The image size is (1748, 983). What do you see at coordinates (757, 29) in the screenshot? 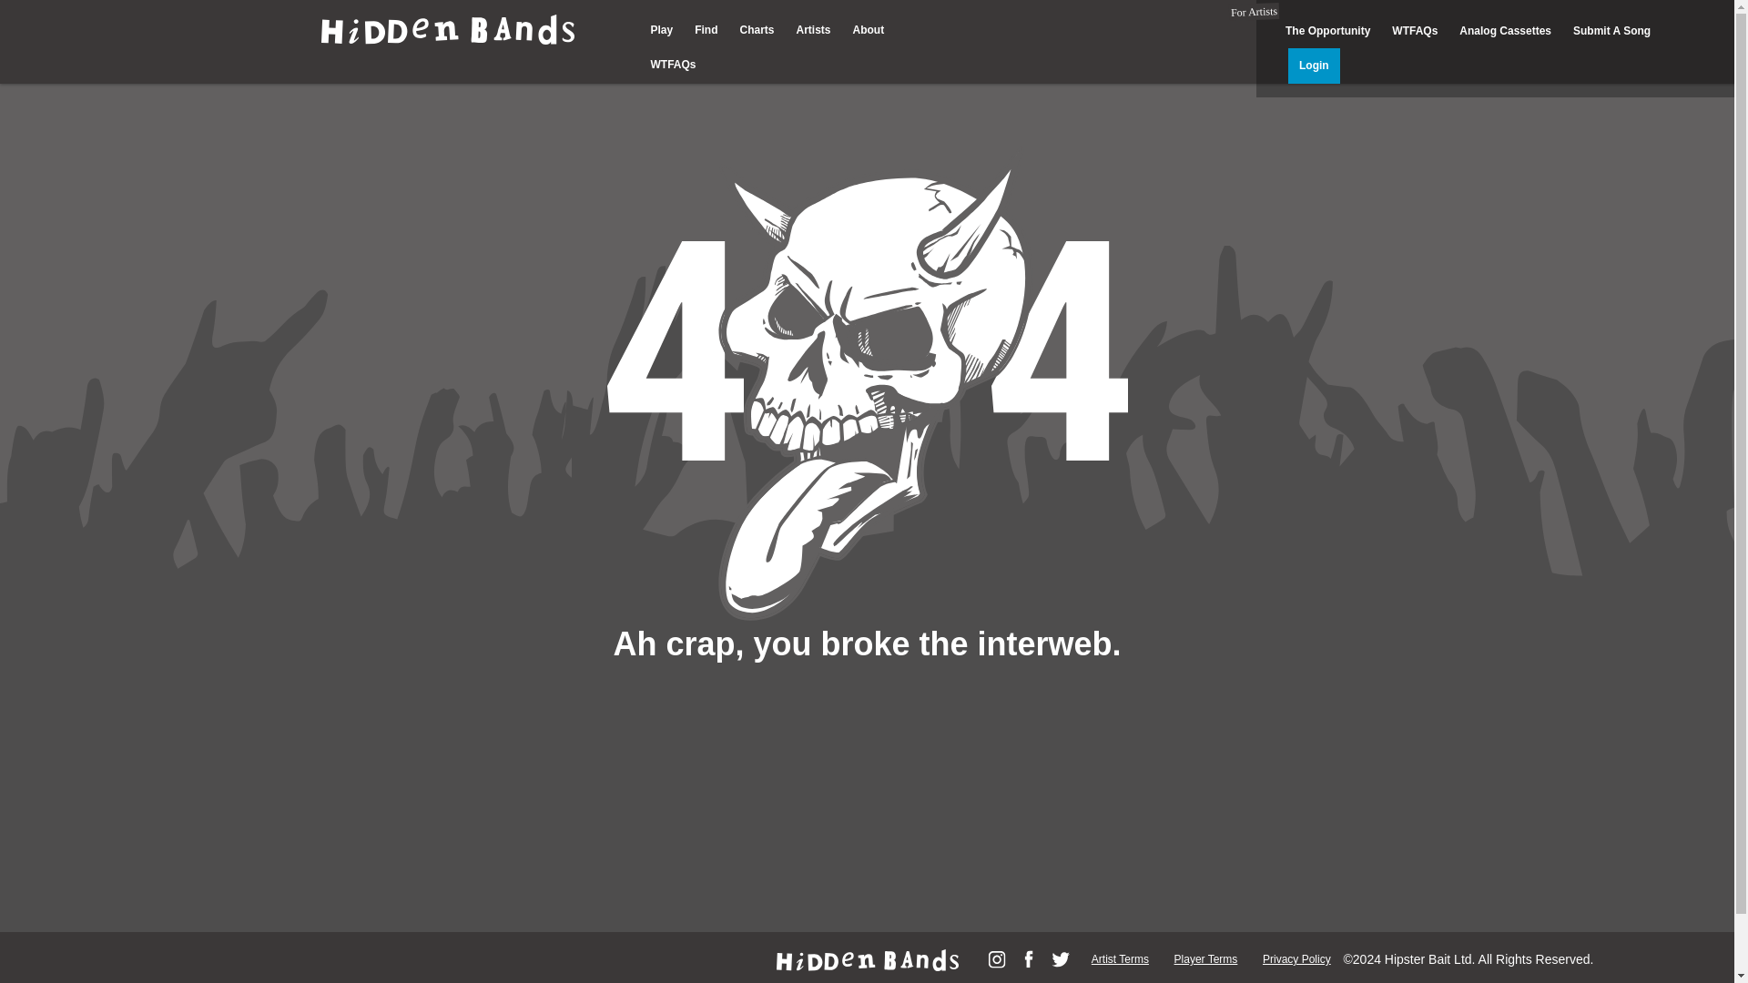
I see `Charts` at bounding box center [757, 29].